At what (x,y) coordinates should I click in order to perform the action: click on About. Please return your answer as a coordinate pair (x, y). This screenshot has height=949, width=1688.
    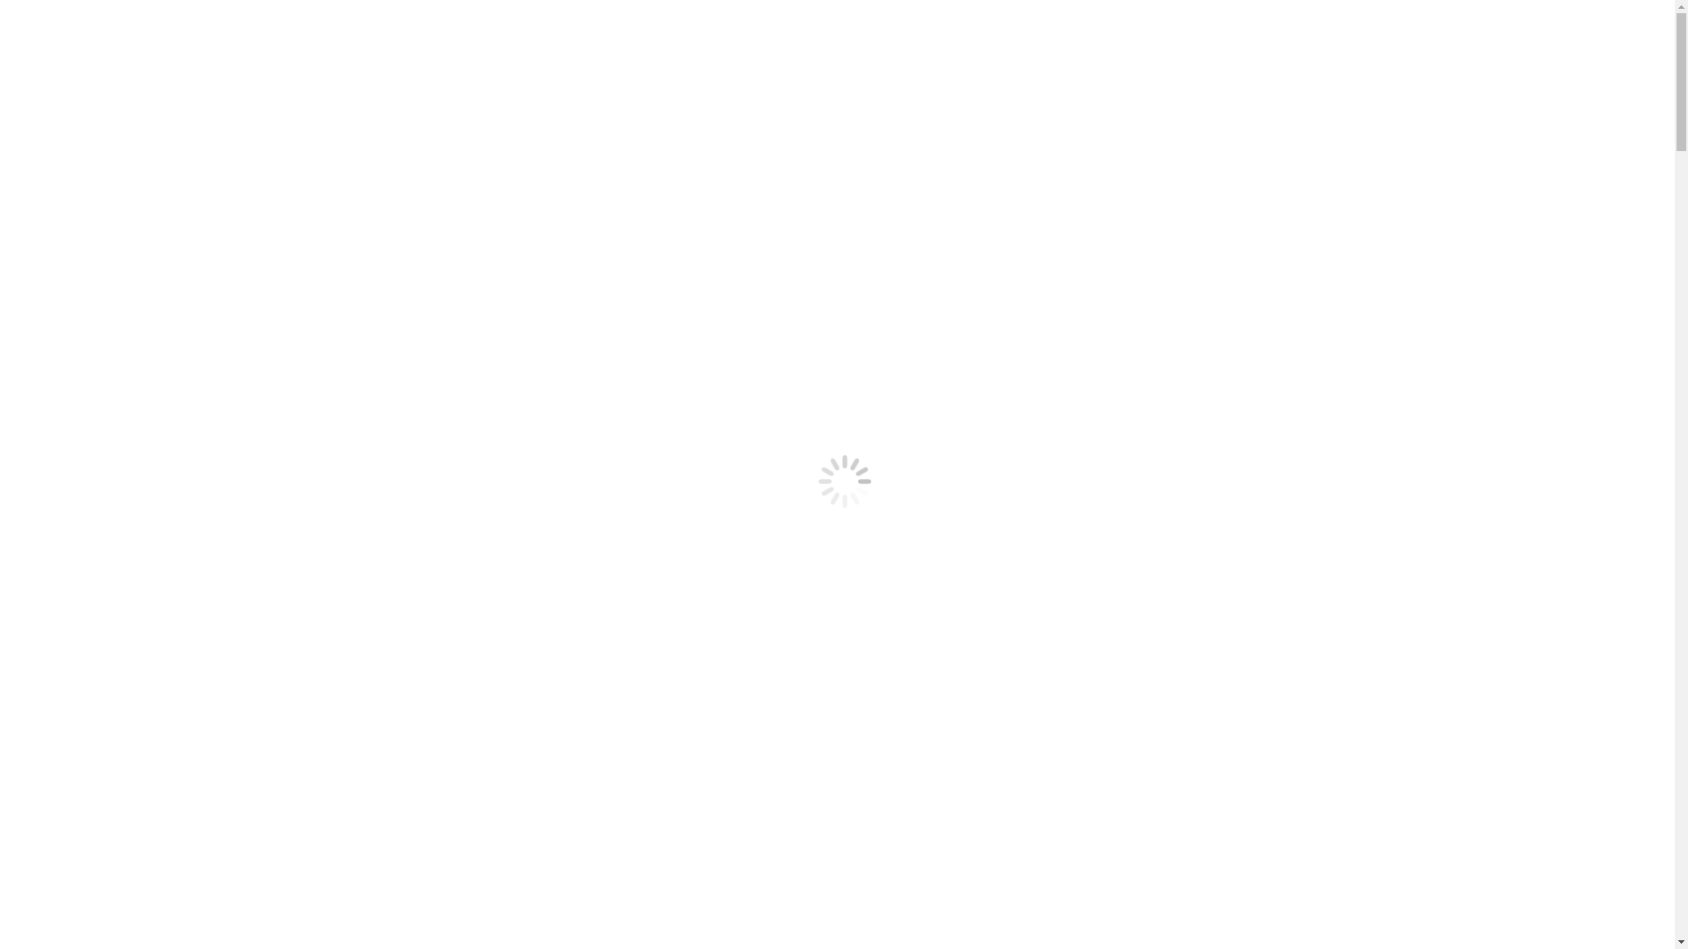
    Looking at the image, I should click on (60, 293).